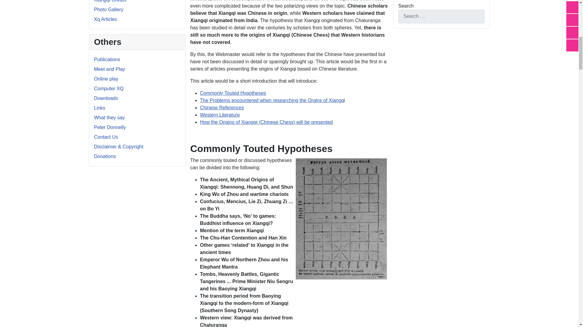  What do you see at coordinates (109, 88) in the screenshot?
I see `Computer XQ` at bounding box center [109, 88].